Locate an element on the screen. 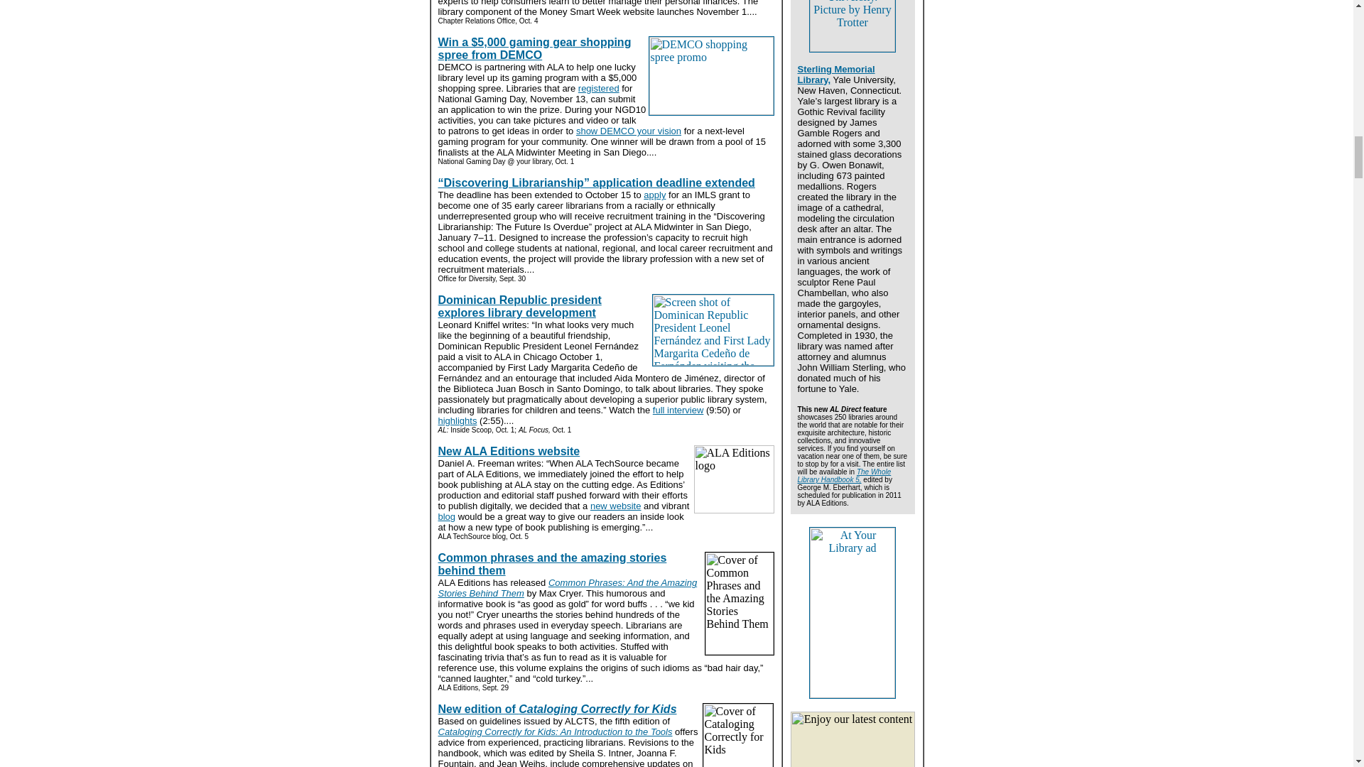 The width and height of the screenshot is (1364, 767). Cover of Cataloging Correctly for Kids is located at coordinates (737, 735).